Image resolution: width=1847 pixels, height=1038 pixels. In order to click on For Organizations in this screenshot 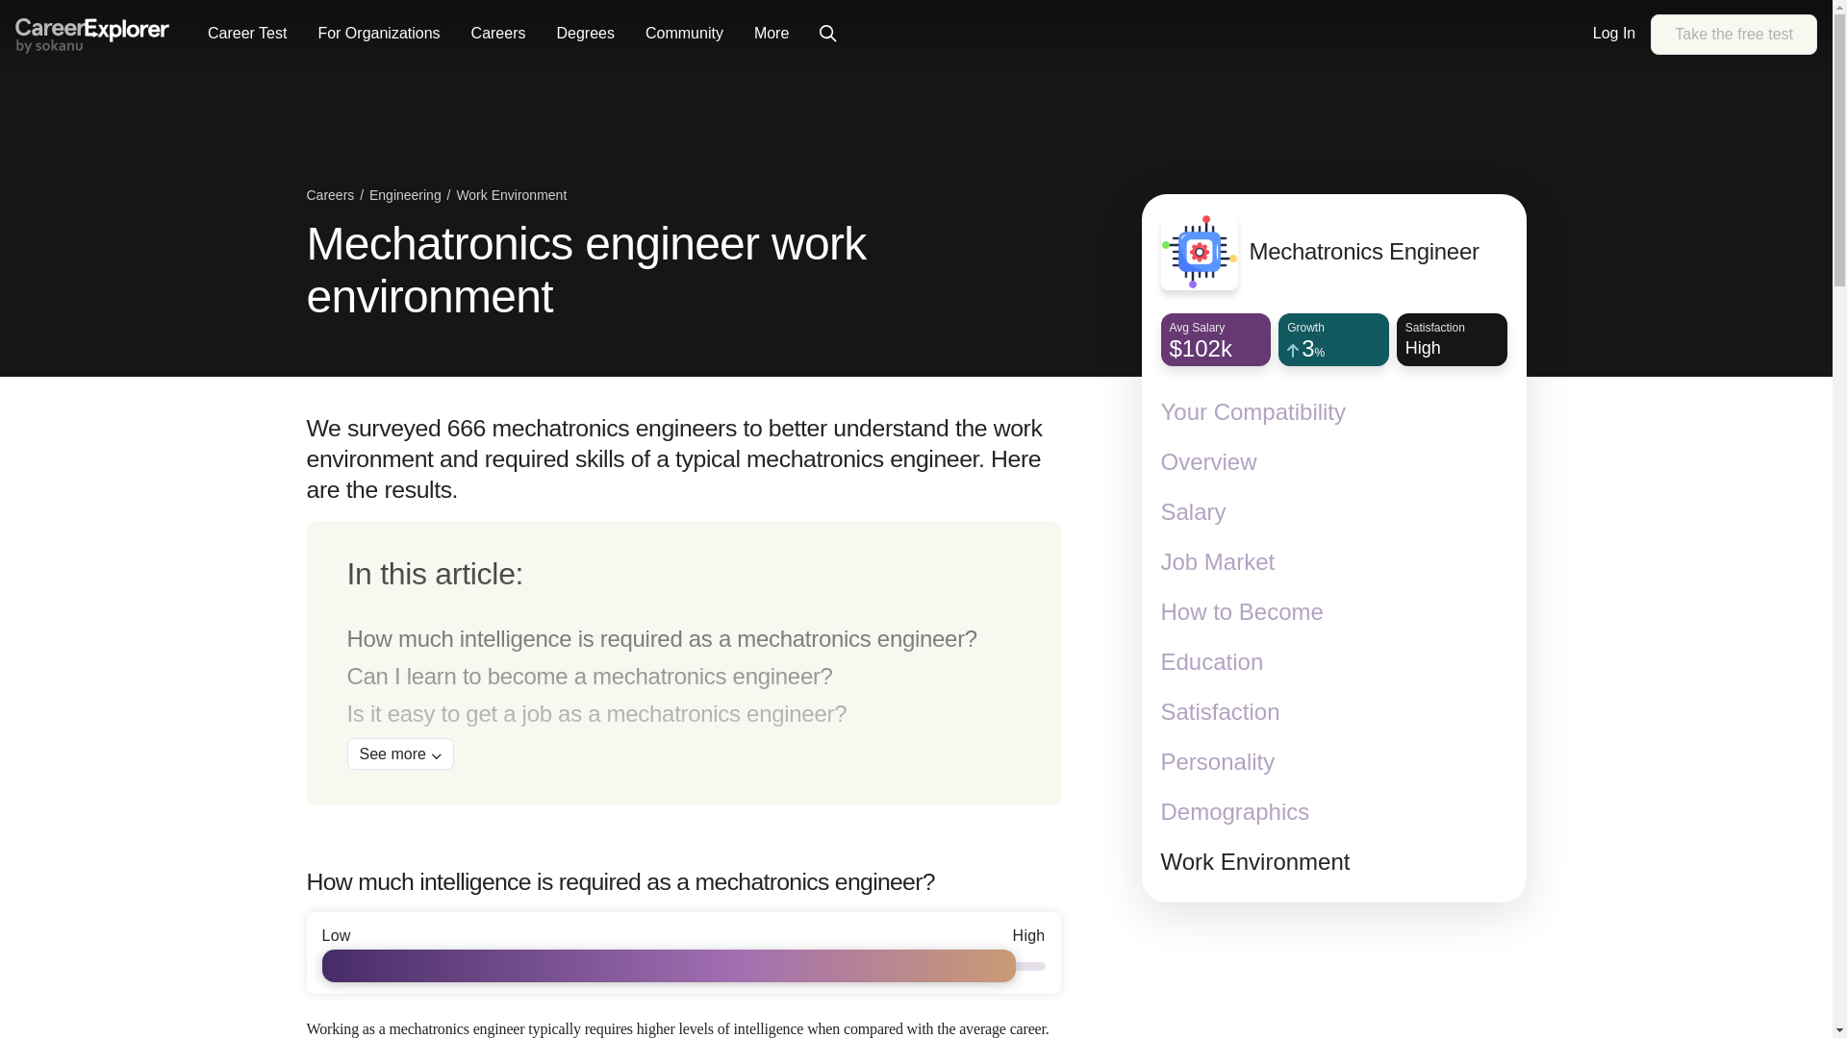, I will do `click(378, 35)`.